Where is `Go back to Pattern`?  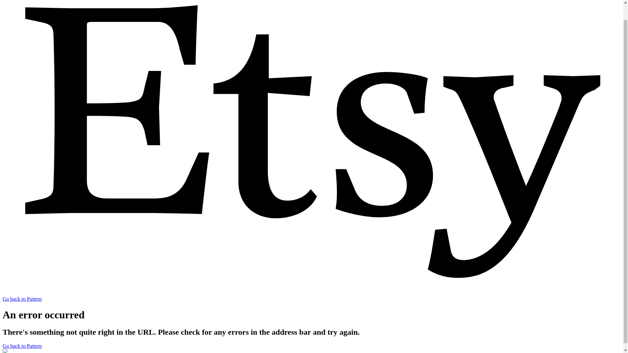 Go back to Pattern is located at coordinates (22, 346).